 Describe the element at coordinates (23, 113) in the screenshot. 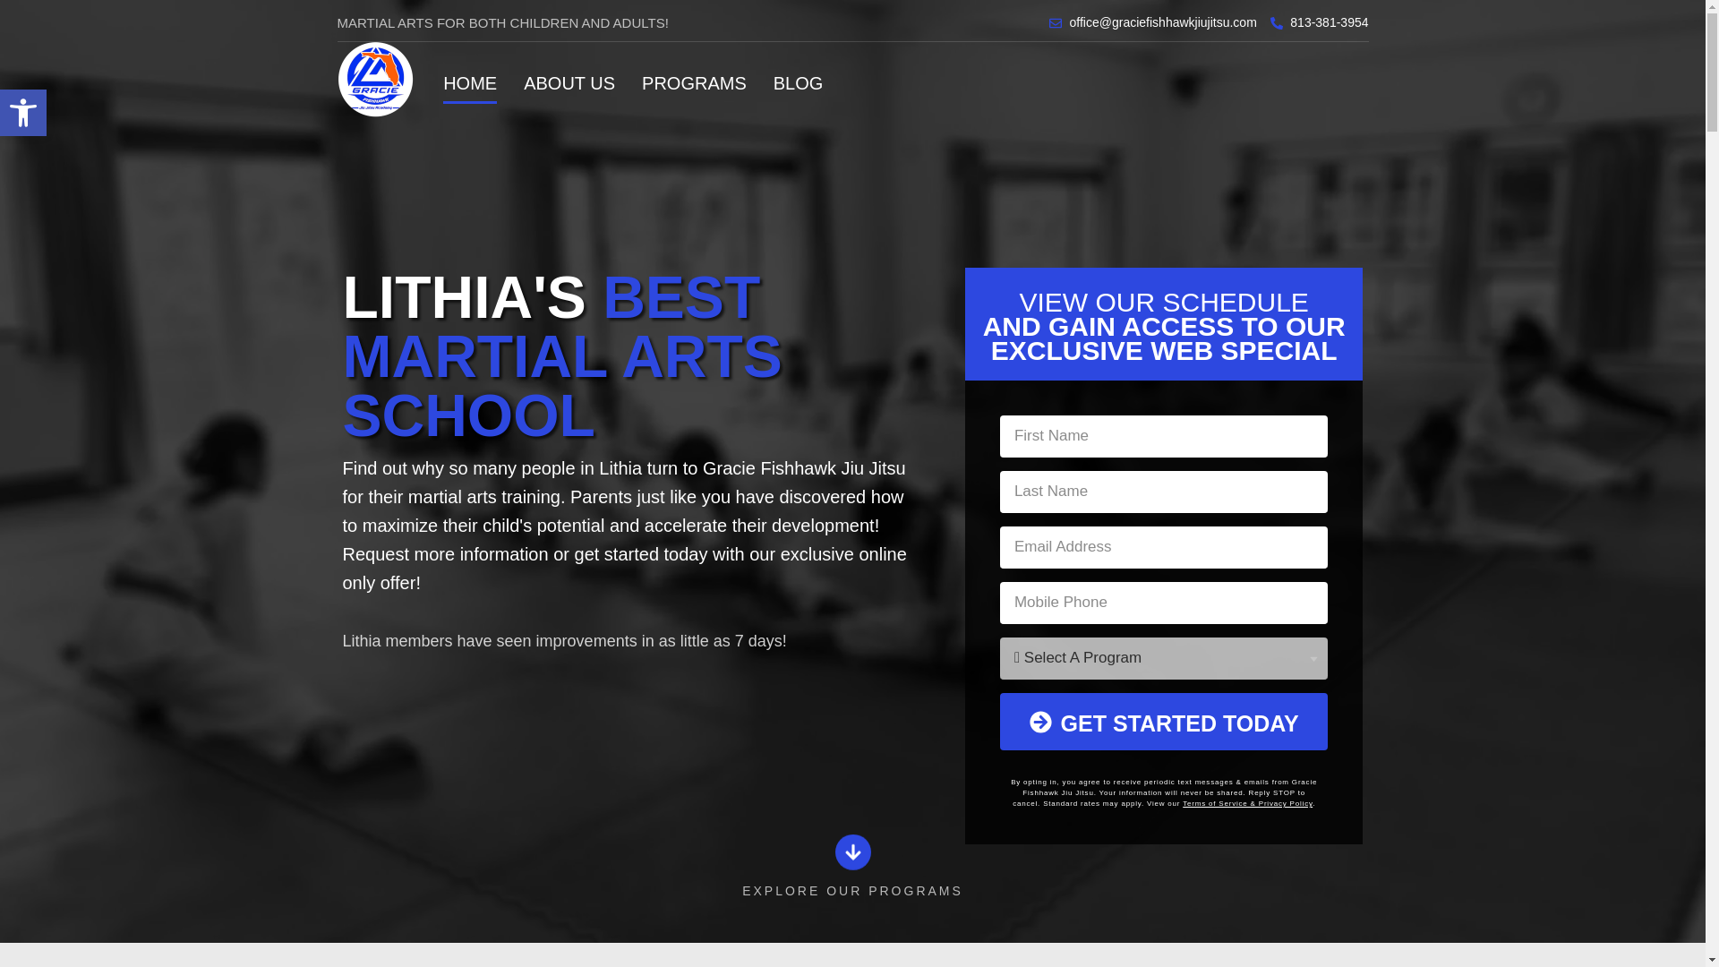

I see `Accessibility Tools` at that location.